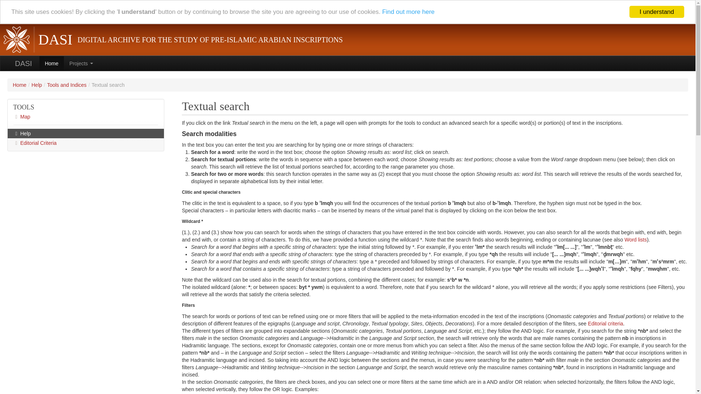 Image resolution: width=701 pixels, height=394 pixels. What do you see at coordinates (635, 240) in the screenshot?
I see `Word lists` at bounding box center [635, 240].